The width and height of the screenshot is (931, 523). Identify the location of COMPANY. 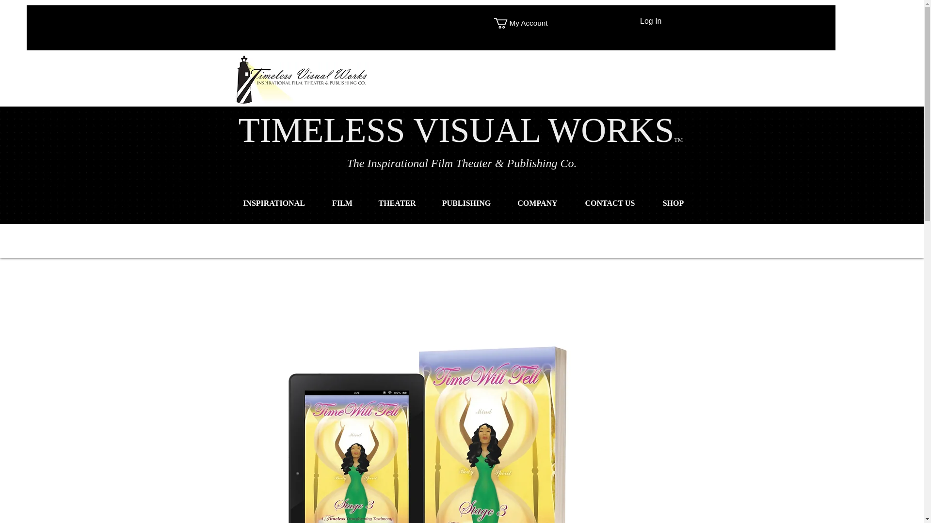
(538, 203).